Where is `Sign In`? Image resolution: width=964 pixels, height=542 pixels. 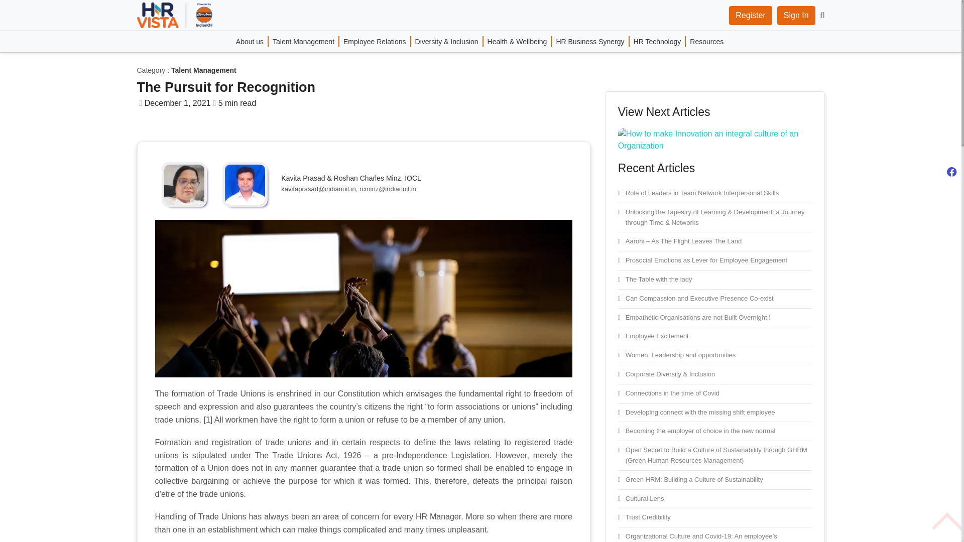 Sign In is located at coordinates (796, 15).